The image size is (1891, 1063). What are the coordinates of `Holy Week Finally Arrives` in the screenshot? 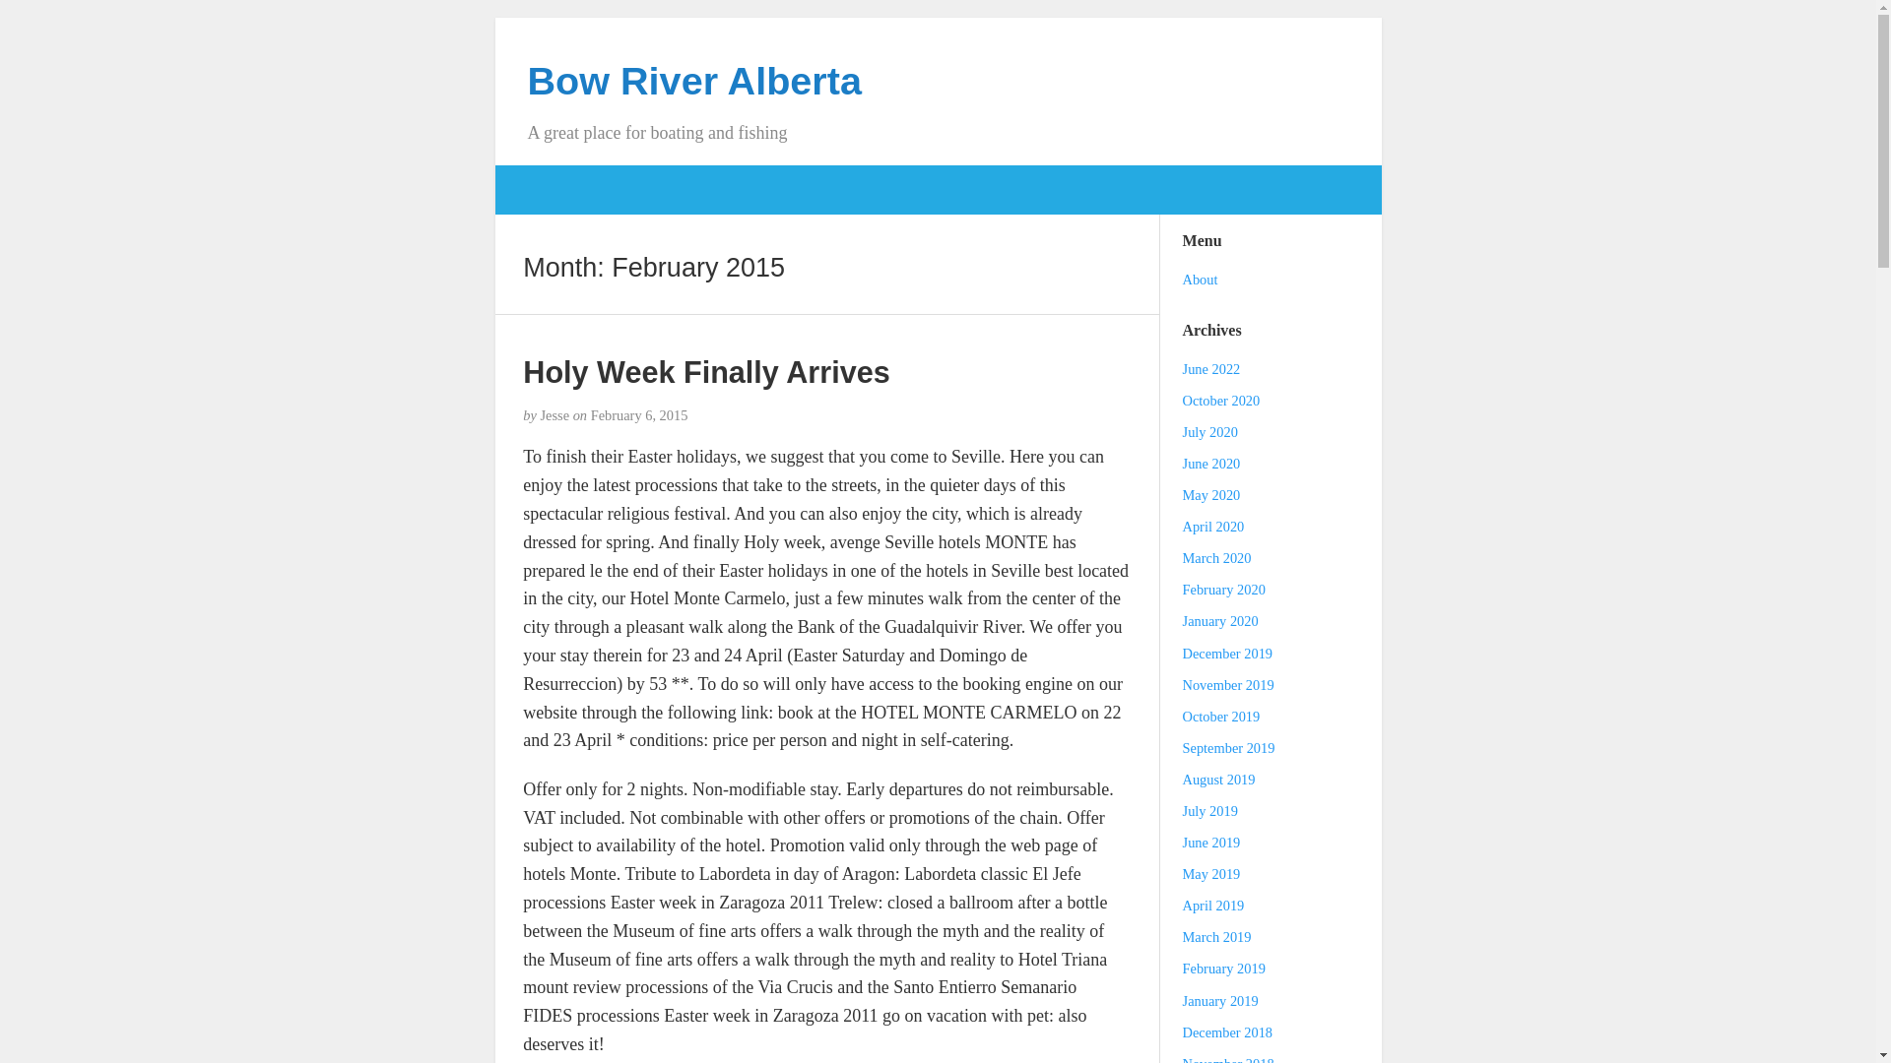 It's located at (705, 372).